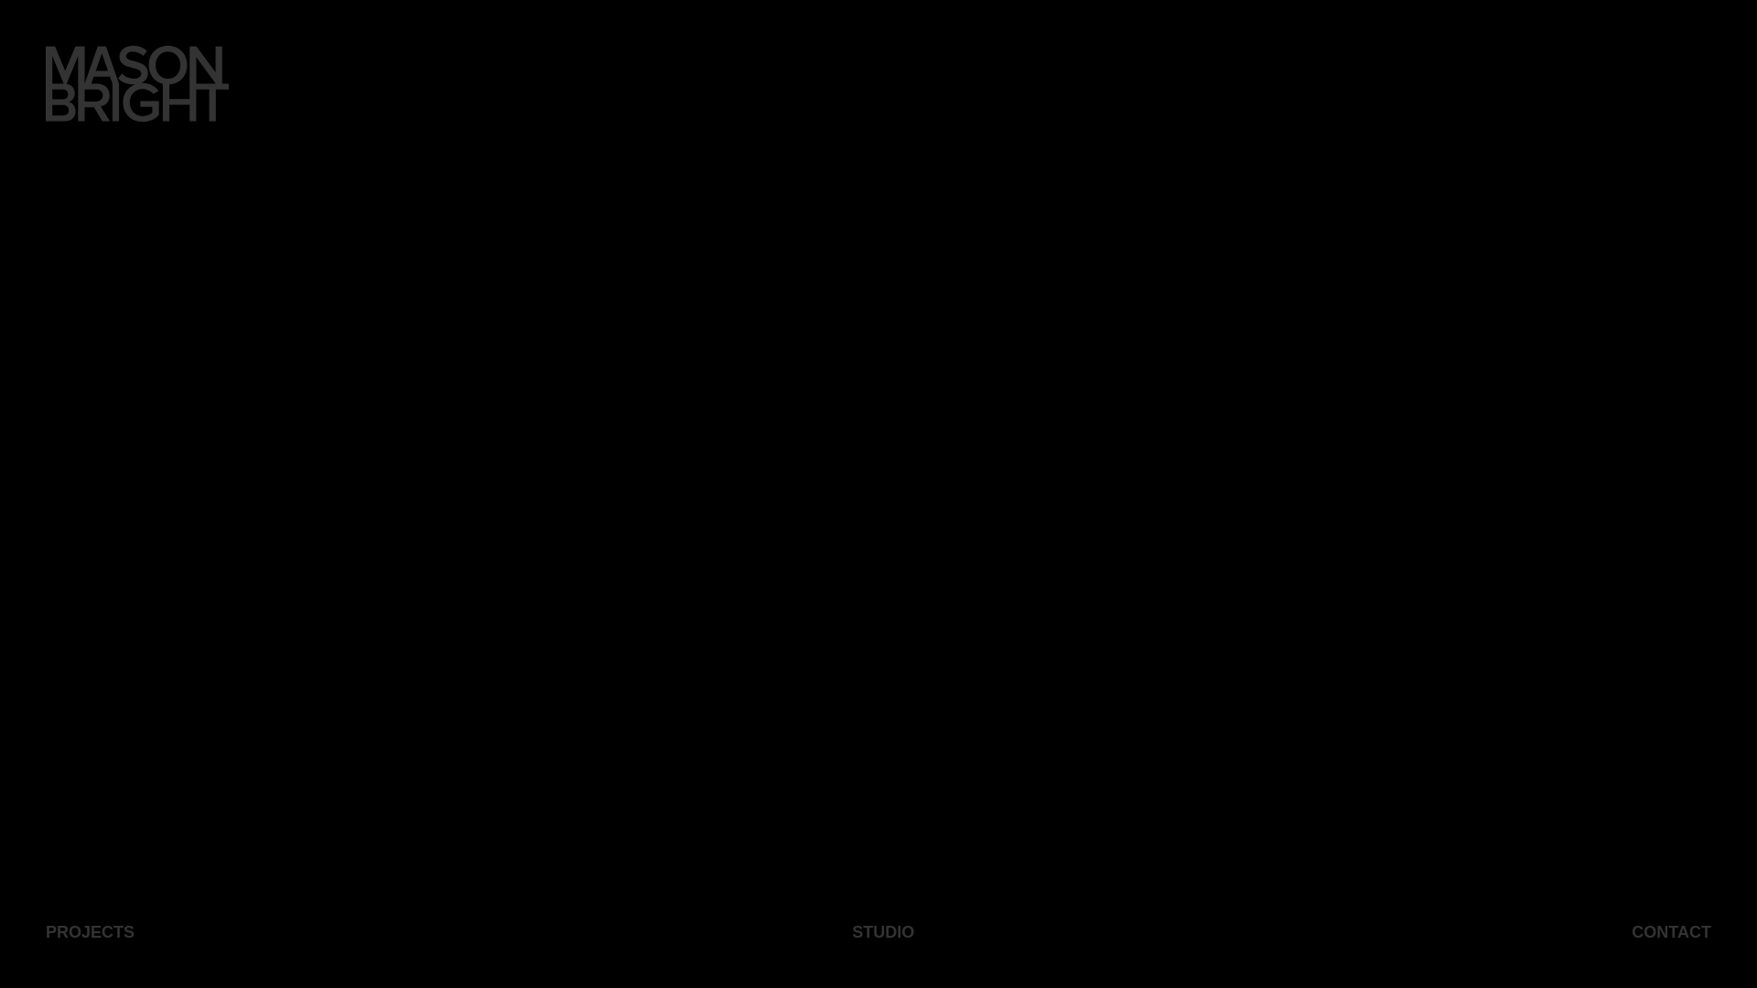 Image resolution: width=1757 pixels, height=988 pixels. Describe the element at coordinates (882, 932) in the screenshot. I see `STUDIO` at that location.